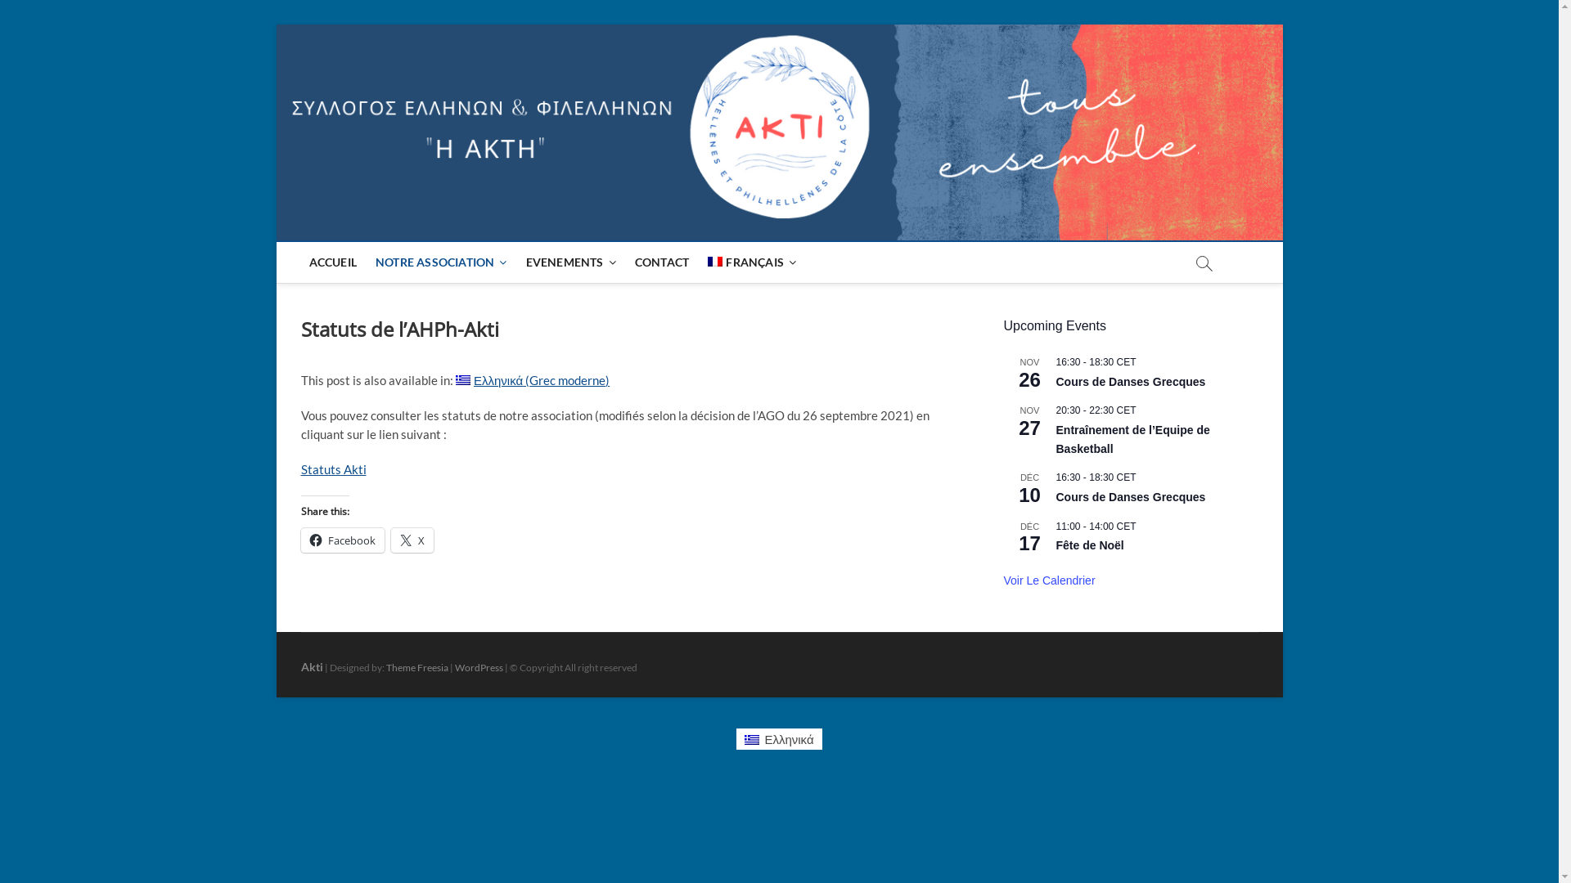 This screenshot has width=1571, height=883. Describe the element at coordinates (412, 540) in the screenshot. I see `X` at that location.